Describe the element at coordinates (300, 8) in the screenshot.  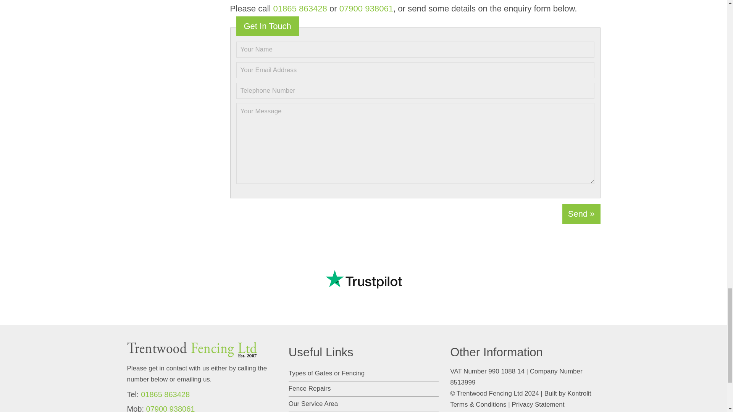
I see `01865 863428` at that location.